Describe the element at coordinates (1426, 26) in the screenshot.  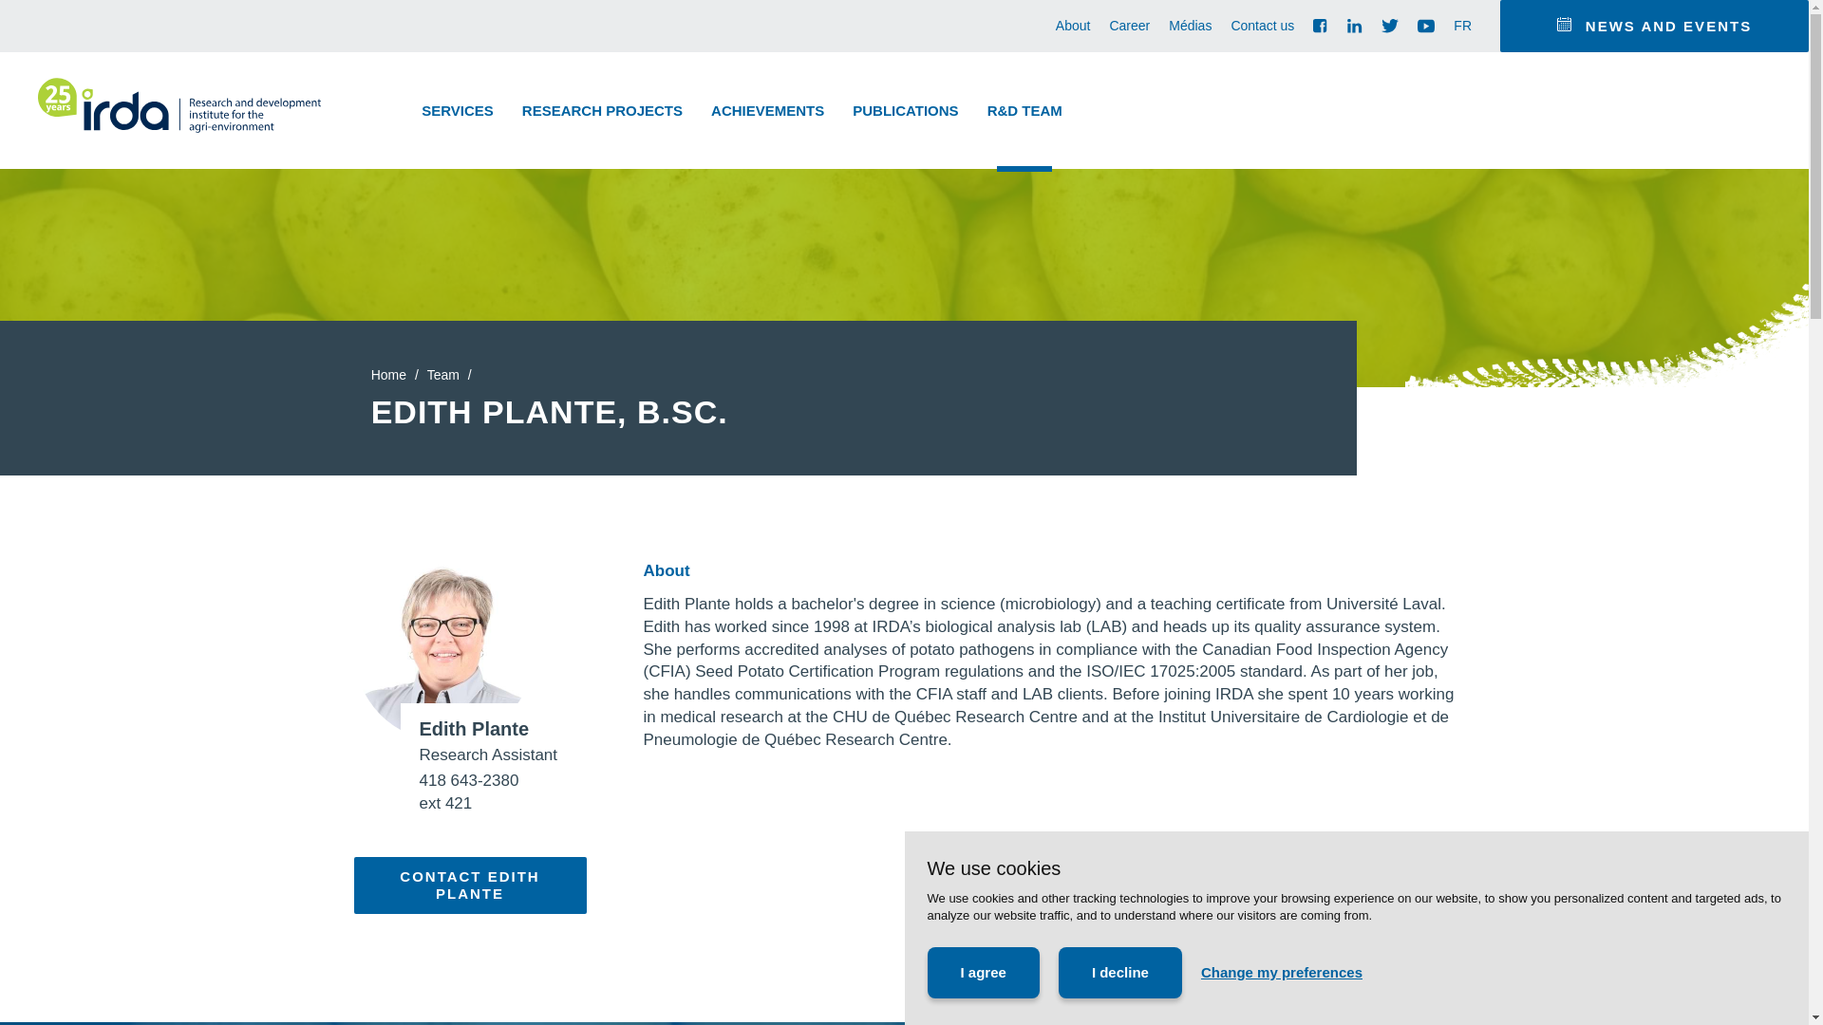
I see `YouTube` at that location.